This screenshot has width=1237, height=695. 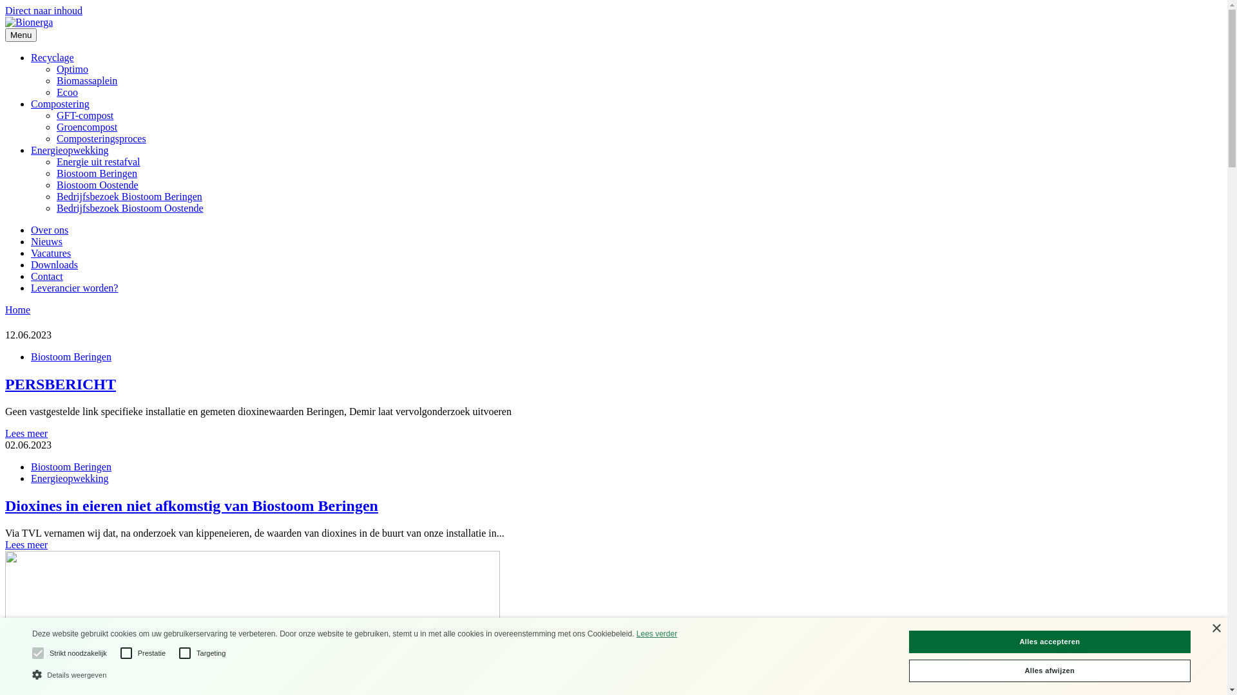 I want to click on Lees meer, so click(x=26, y=434).